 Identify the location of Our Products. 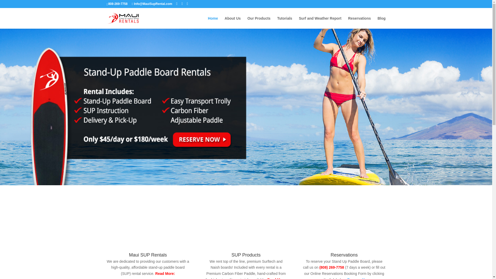
(259, 22).